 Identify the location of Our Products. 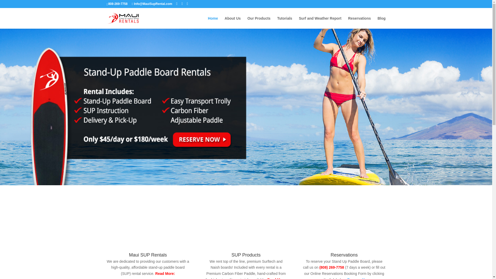
(259, 22).